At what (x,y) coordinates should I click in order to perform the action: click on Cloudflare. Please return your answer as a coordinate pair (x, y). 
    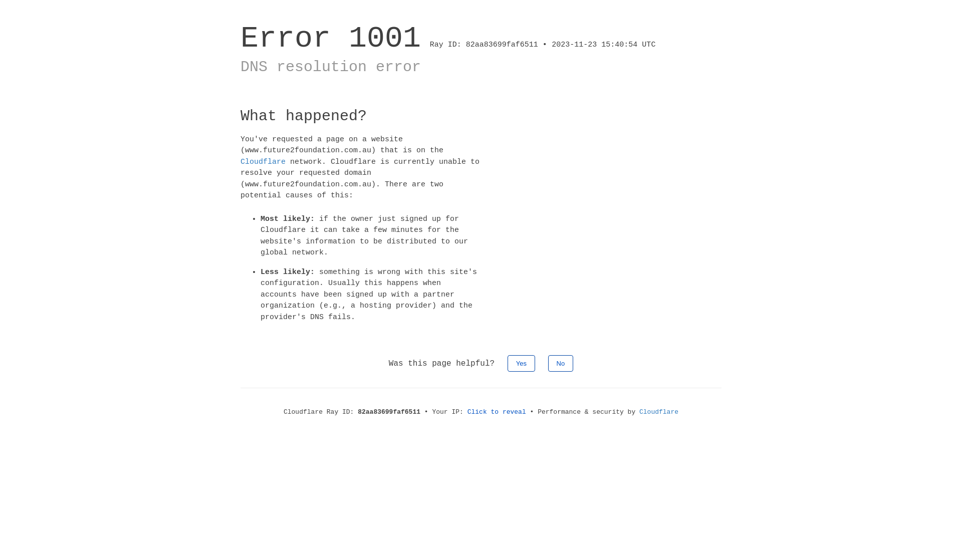
    Looking at the image, I should click on (659, 412).